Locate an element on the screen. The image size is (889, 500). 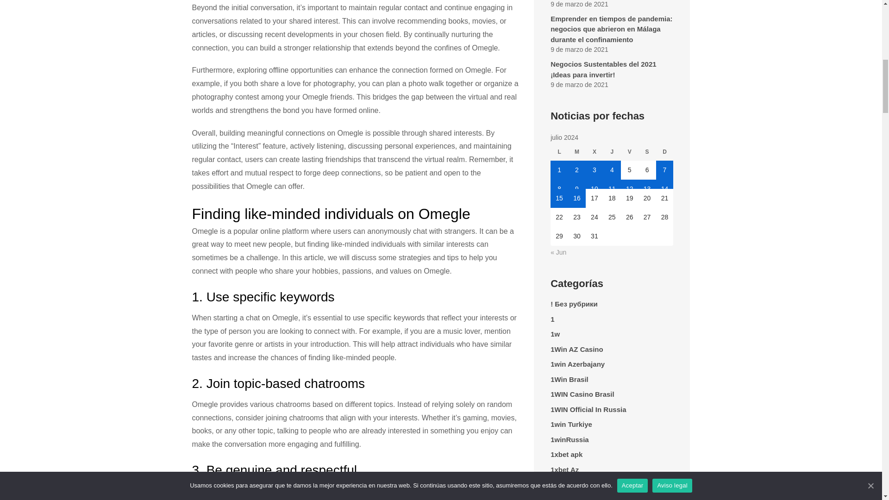
domingo is located at coordinates (664, 154).